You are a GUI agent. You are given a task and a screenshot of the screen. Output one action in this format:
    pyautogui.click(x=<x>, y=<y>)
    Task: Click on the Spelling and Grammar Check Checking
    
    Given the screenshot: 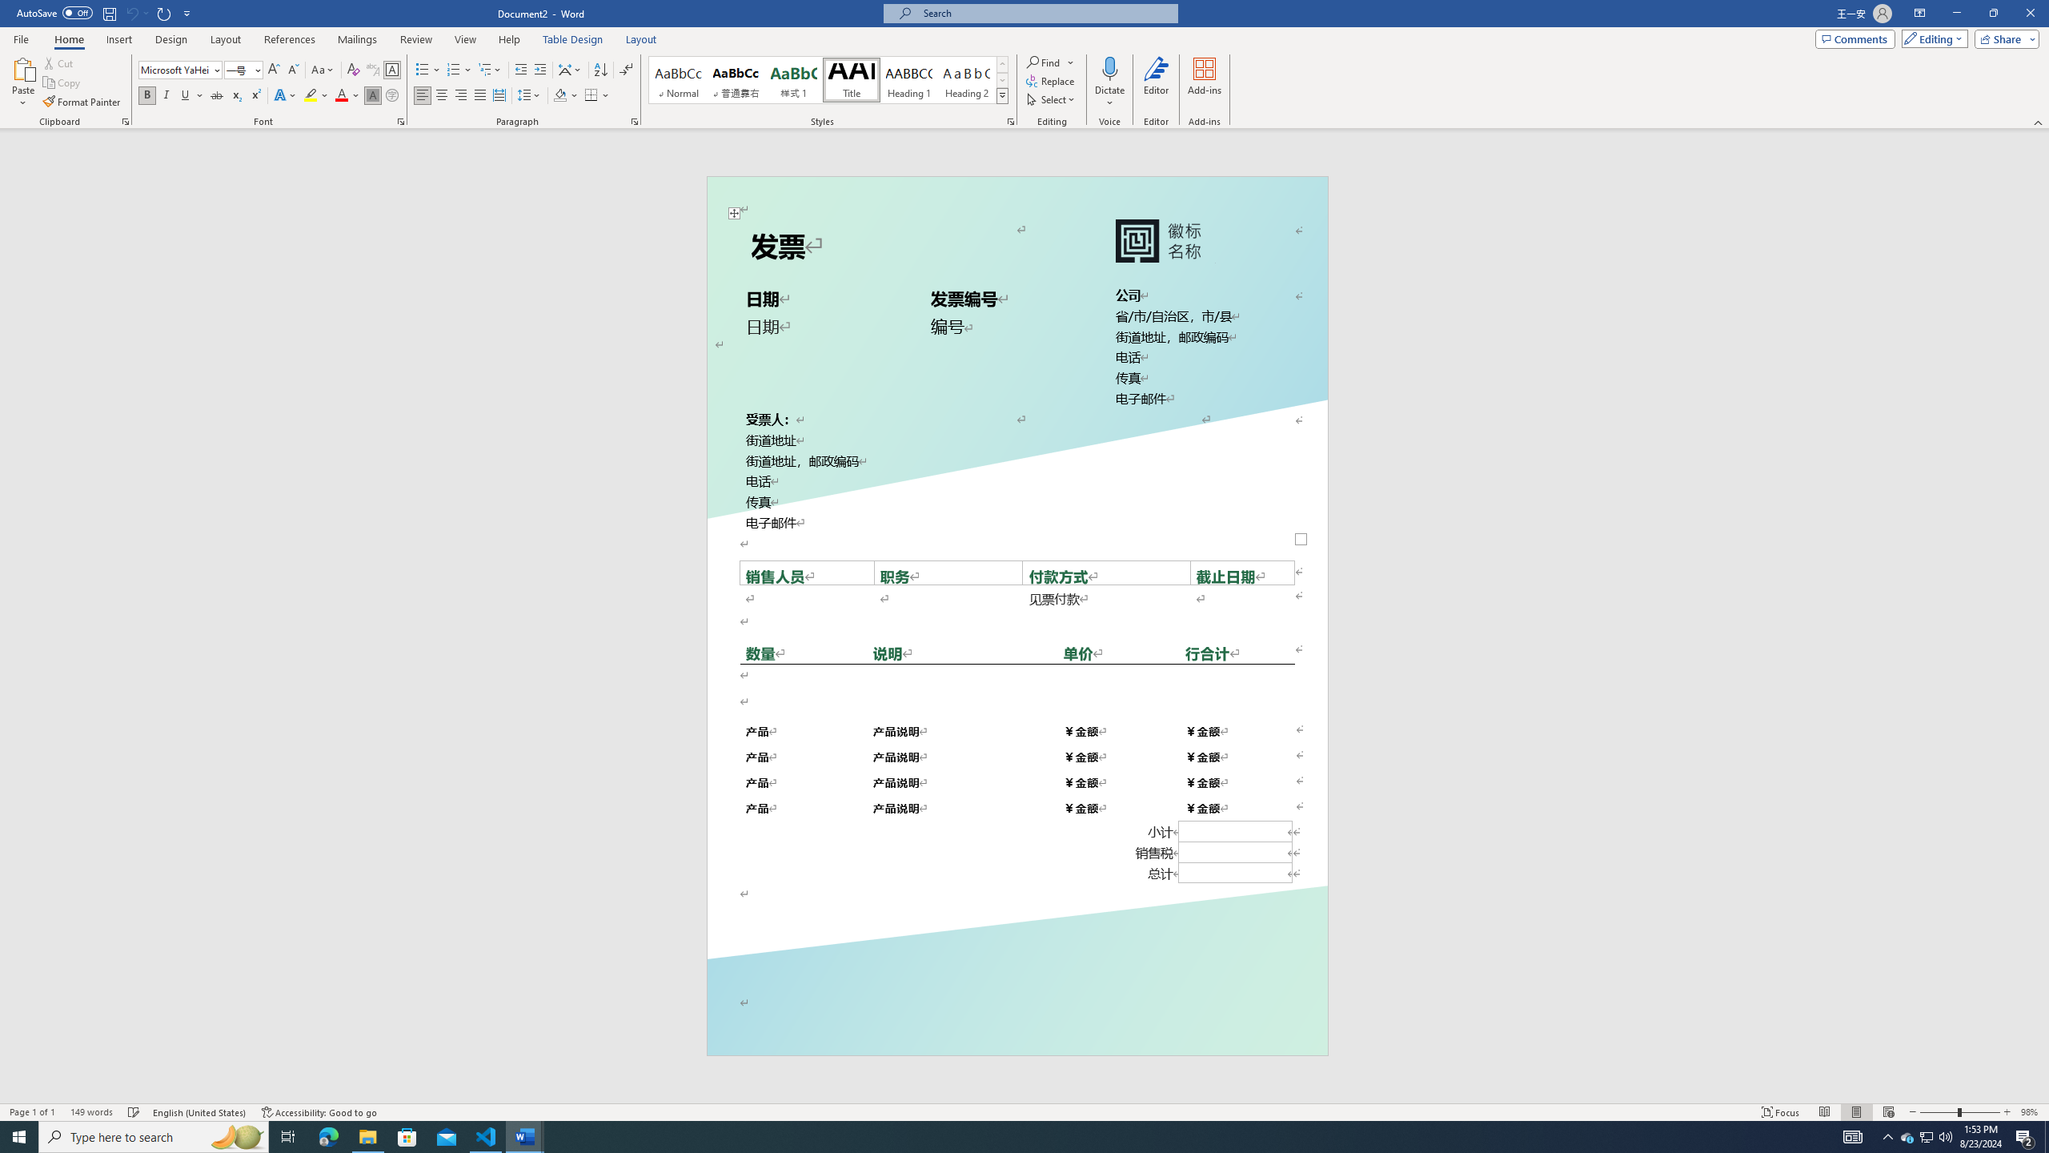 What is the action you would take?
    pyautogui.click(x=134, y=1112)
    